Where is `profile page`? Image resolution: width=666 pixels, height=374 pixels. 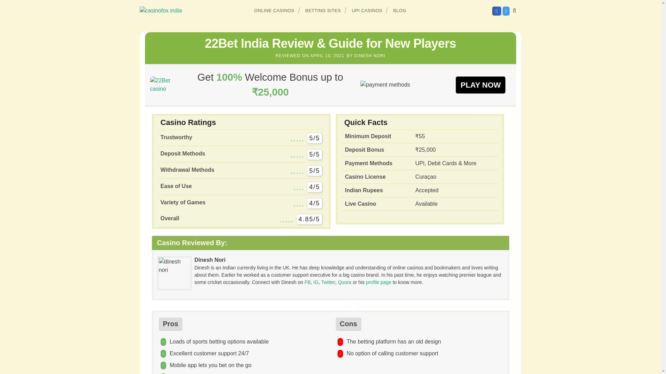
profile page is located at coordinates (378, 282).